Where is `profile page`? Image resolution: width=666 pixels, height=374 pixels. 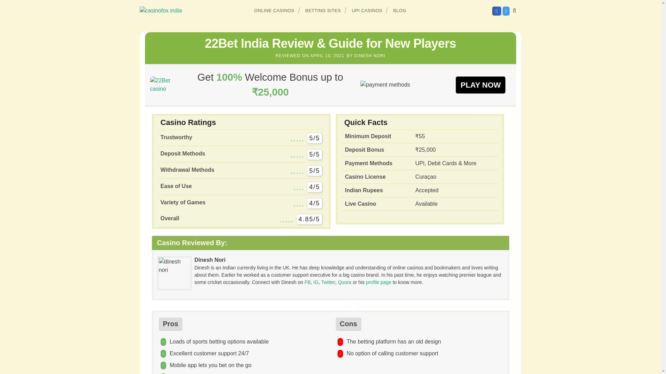
profile page is located at coordinates (378, 282).